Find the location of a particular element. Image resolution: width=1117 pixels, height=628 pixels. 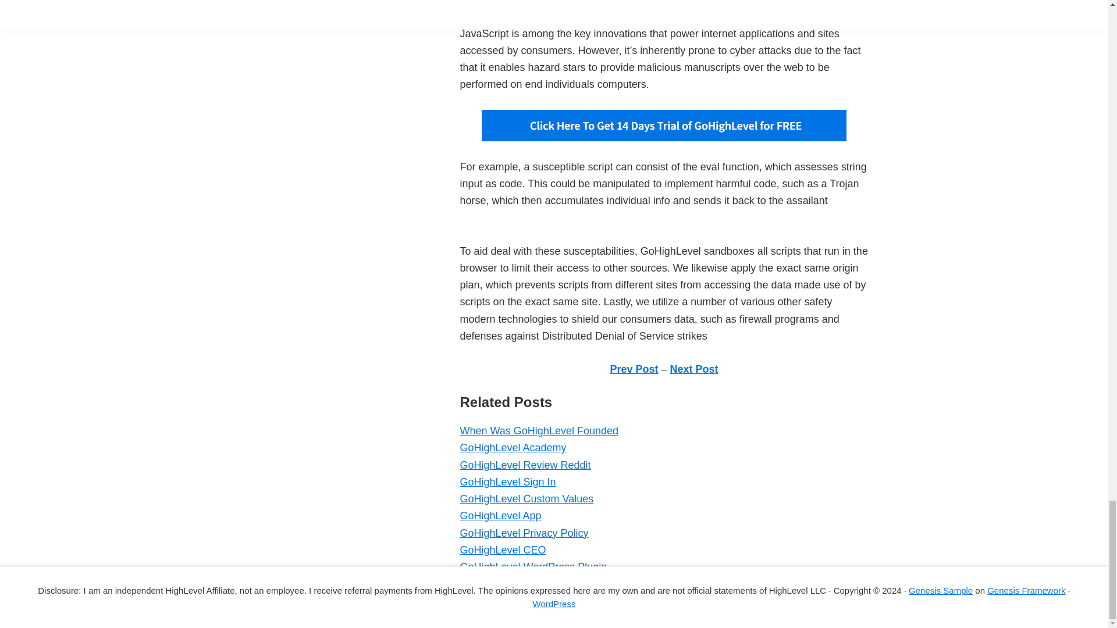

Free GoHighLevel Snapshots is located at coordinates (528, 584).